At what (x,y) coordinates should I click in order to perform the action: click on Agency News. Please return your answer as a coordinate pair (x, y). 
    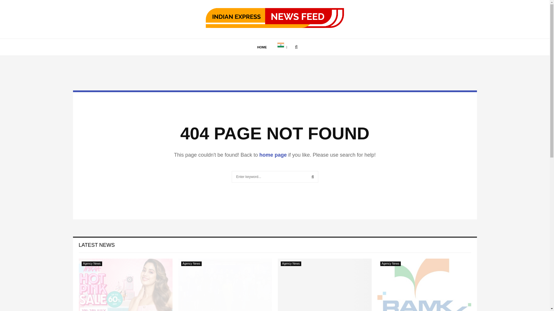
    Looking at the image, I should click on (390, 264).